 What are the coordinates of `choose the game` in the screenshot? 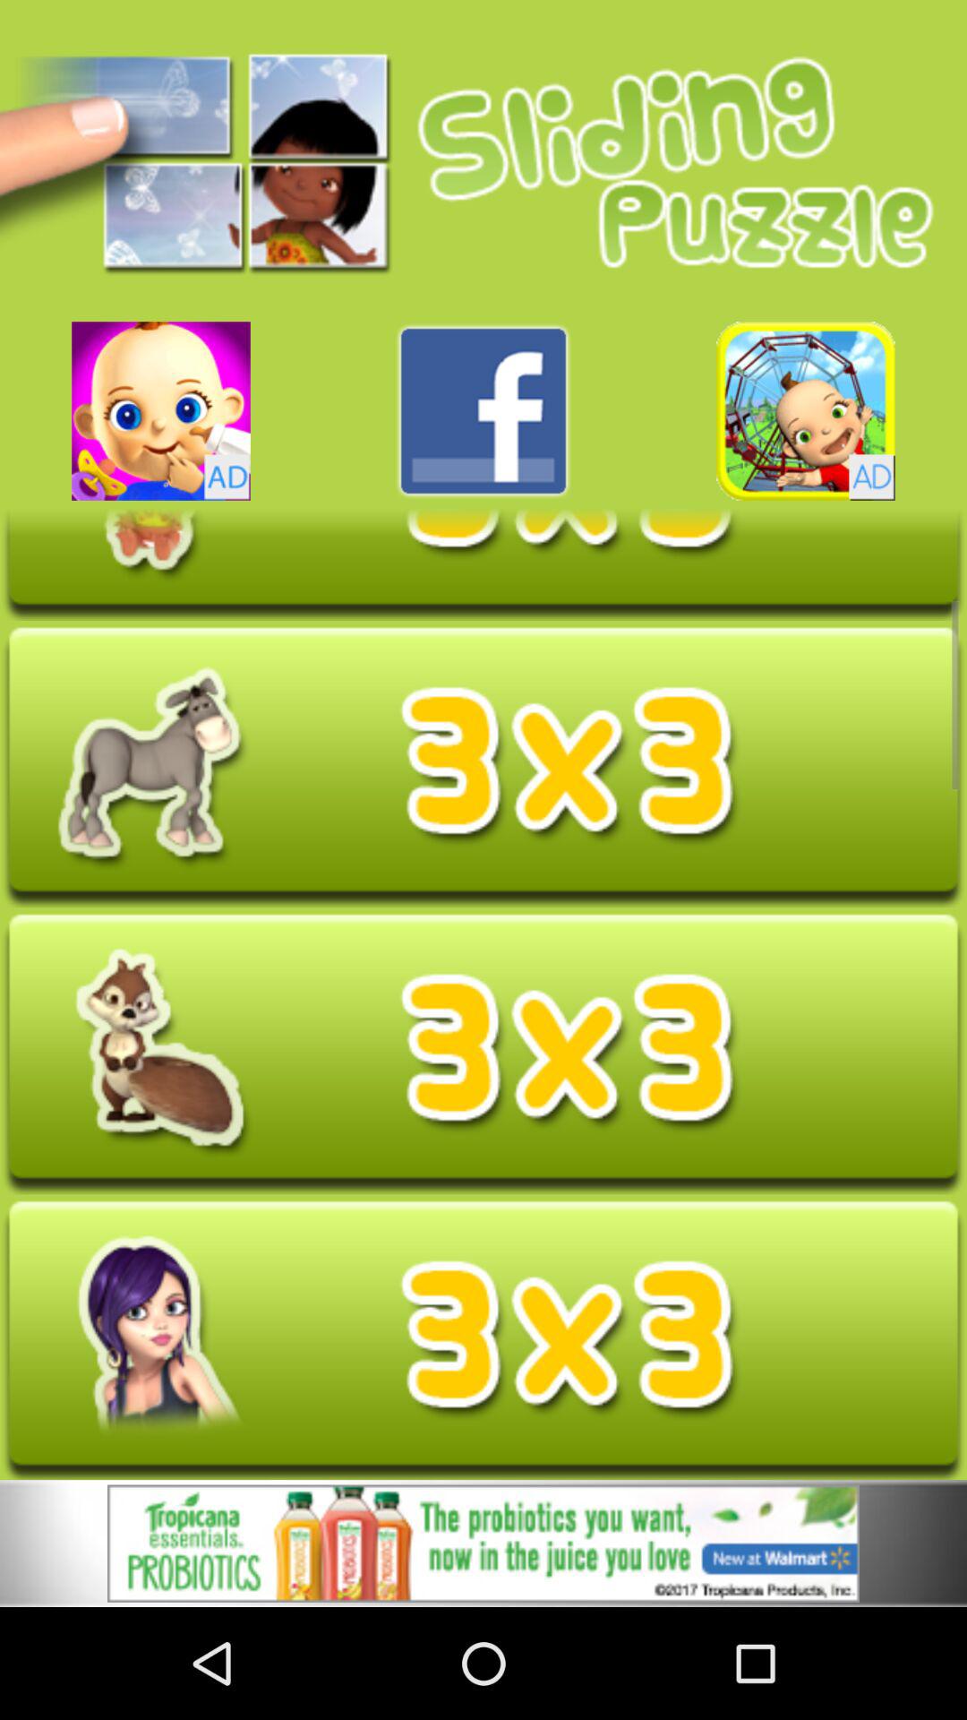 It's located at (161, 410).